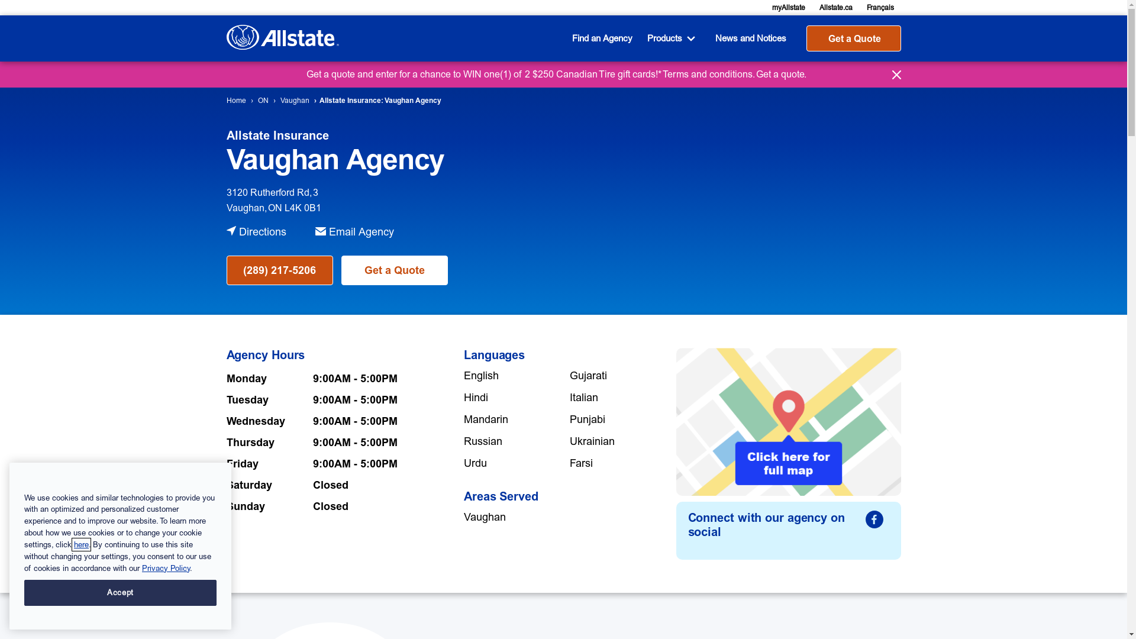 The height and width of the screenshot is (639, 1136). Describe the element at coordinates (605, 38) in the screenshot. I see `Find an Agency` at that location.